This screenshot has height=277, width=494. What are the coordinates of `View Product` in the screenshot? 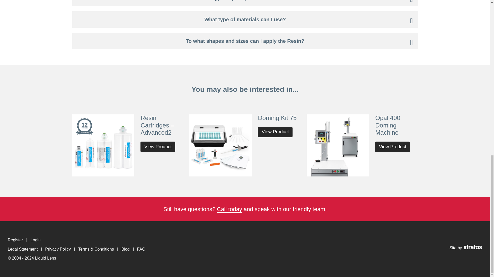 It's located at (392, 147).